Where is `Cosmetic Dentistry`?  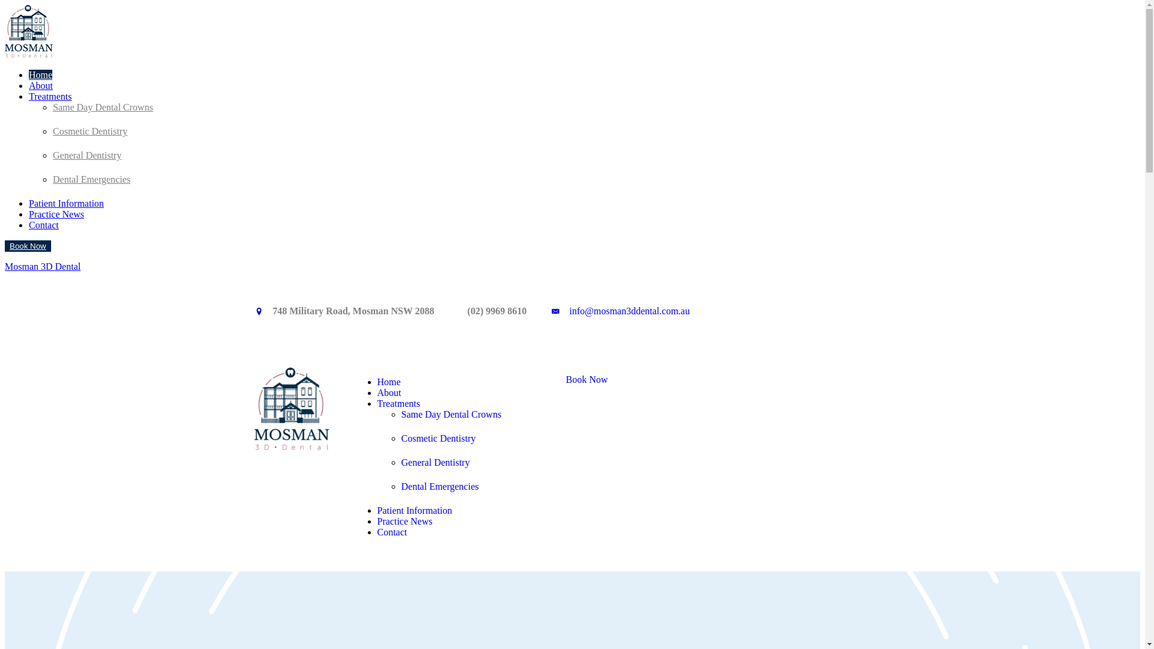 Cosmetic Dentistry is located at coordinates (439, 435).